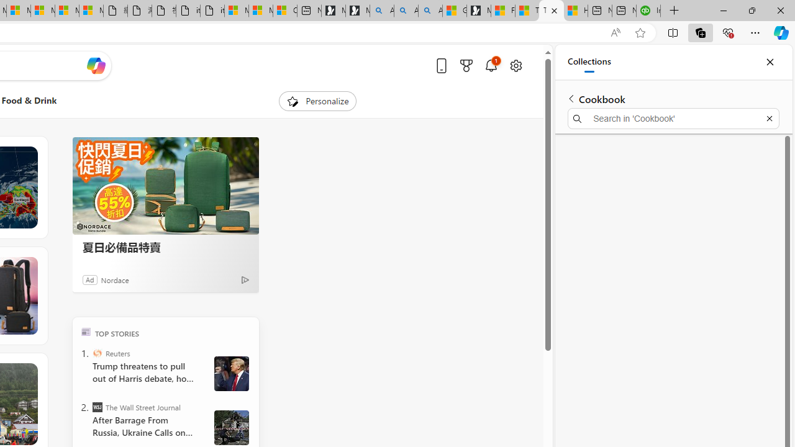 Image resolution: width=795 pixels, height=447 pixels. I want to click on Intuit QuickBooks Online - Quickbooks, so click(648, 11).